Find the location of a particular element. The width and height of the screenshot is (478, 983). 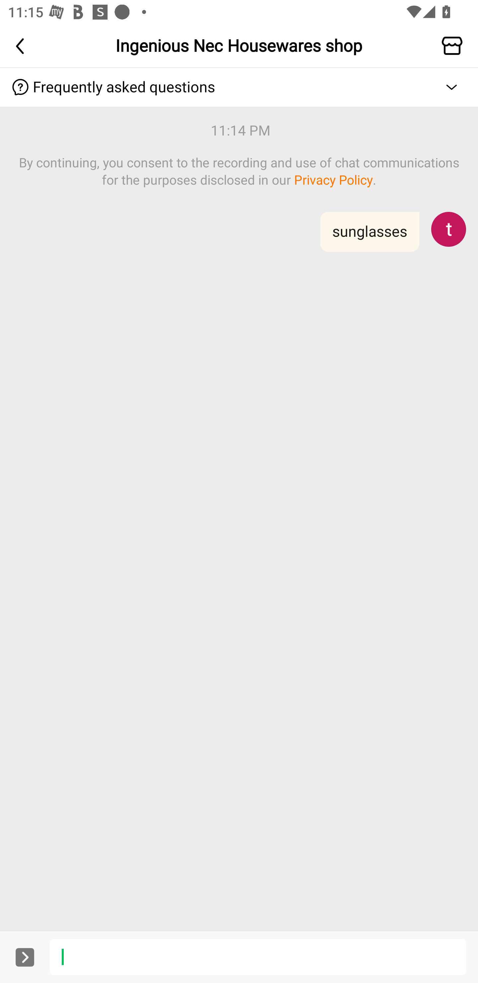

 Expand more functions button is located at coordinates (25, 957).